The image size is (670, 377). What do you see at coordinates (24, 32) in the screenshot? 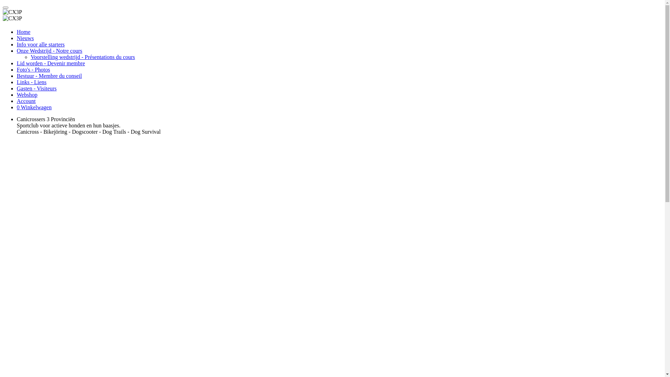
I see `Home` at bounding box center [24, 32].